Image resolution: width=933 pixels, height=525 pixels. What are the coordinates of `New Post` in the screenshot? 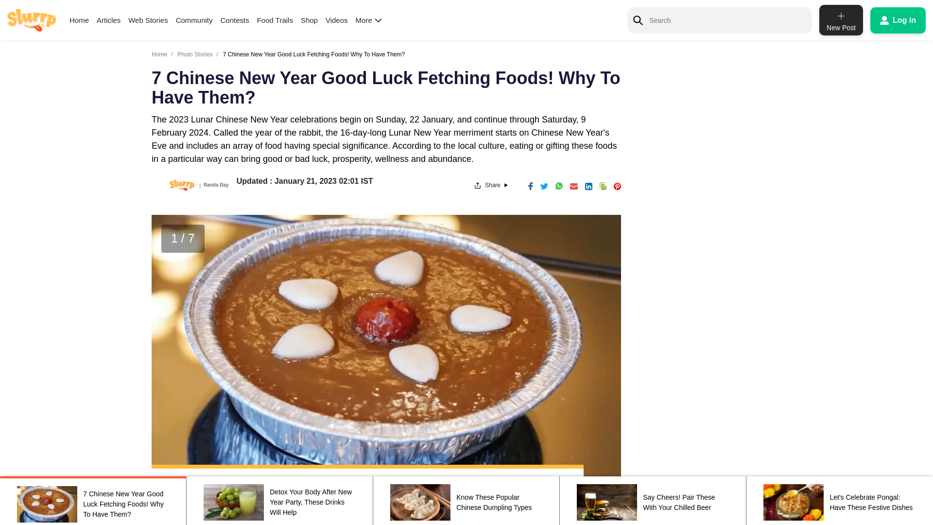 It's located at (194, 20).